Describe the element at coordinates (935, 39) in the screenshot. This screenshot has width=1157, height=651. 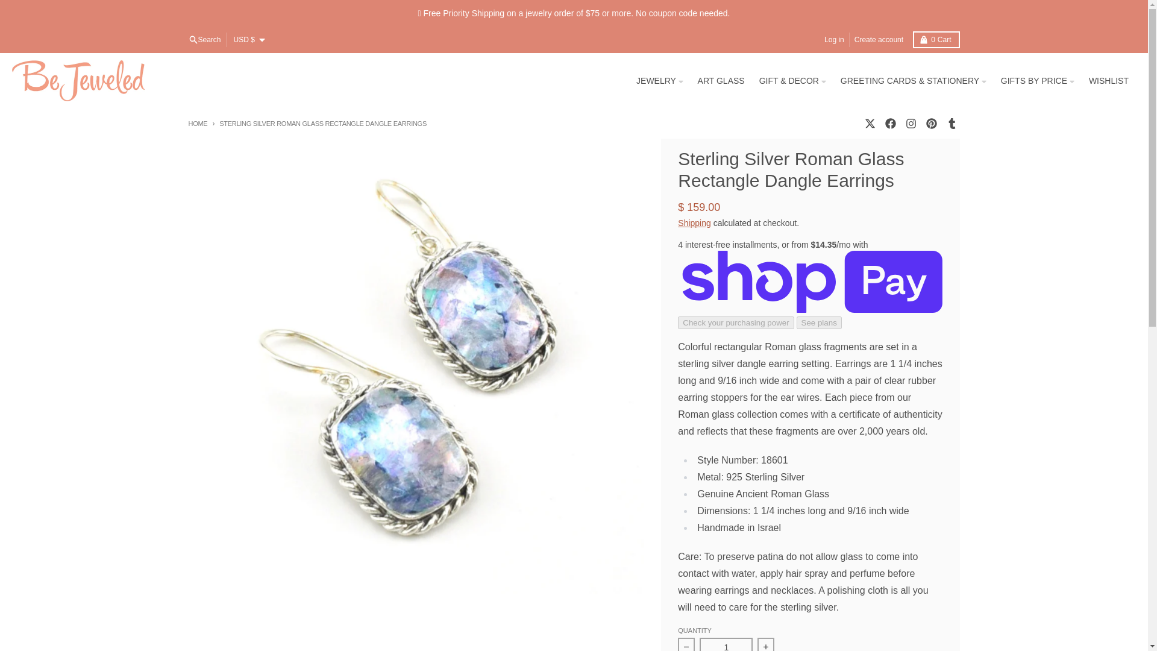
I see `Create account` at that location.